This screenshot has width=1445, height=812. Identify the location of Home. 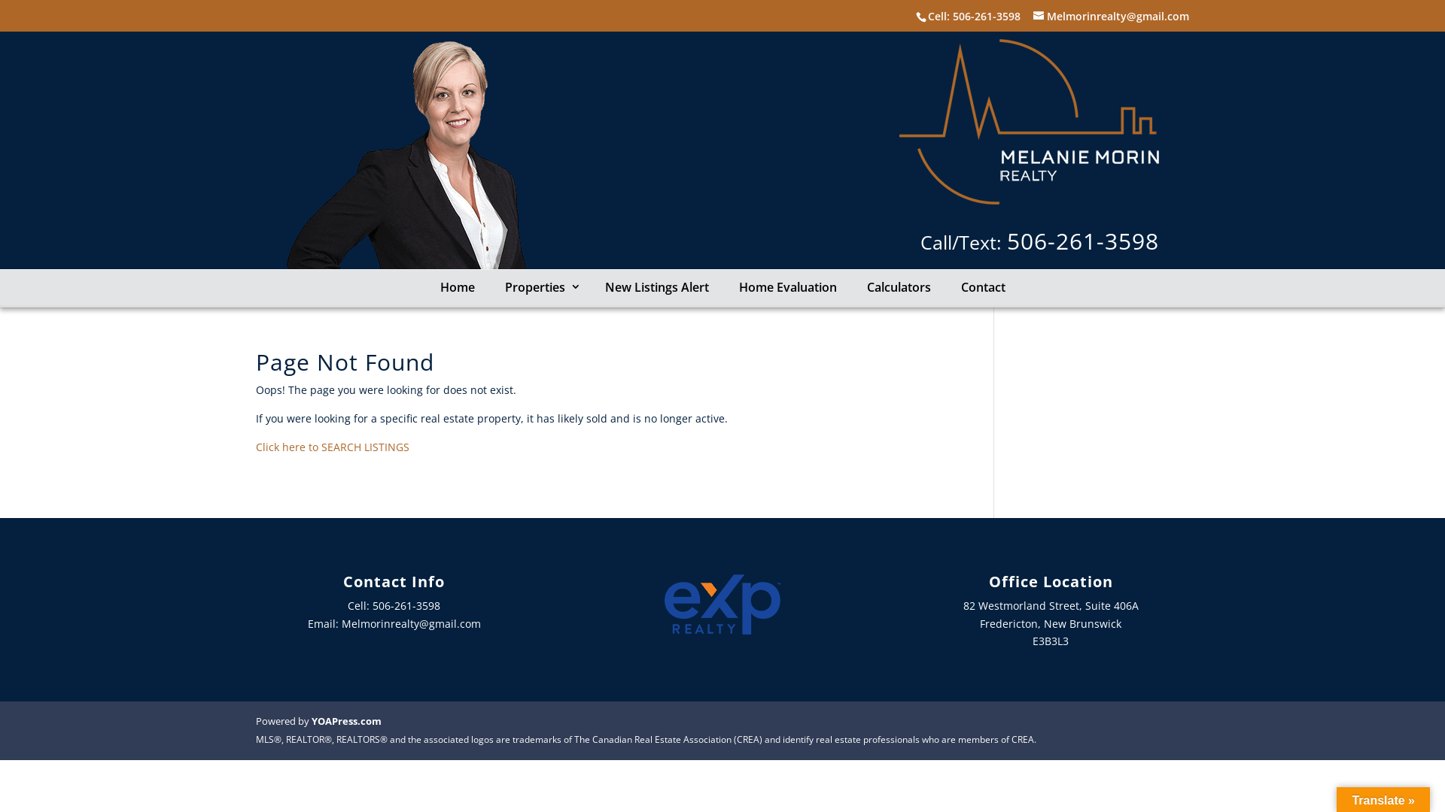
(457, 288).